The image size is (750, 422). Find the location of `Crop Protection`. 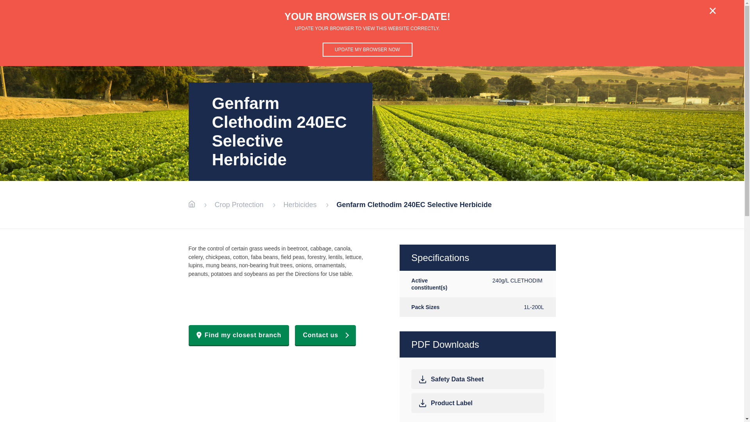

Crop Protection is located at coordinates (239, 205).